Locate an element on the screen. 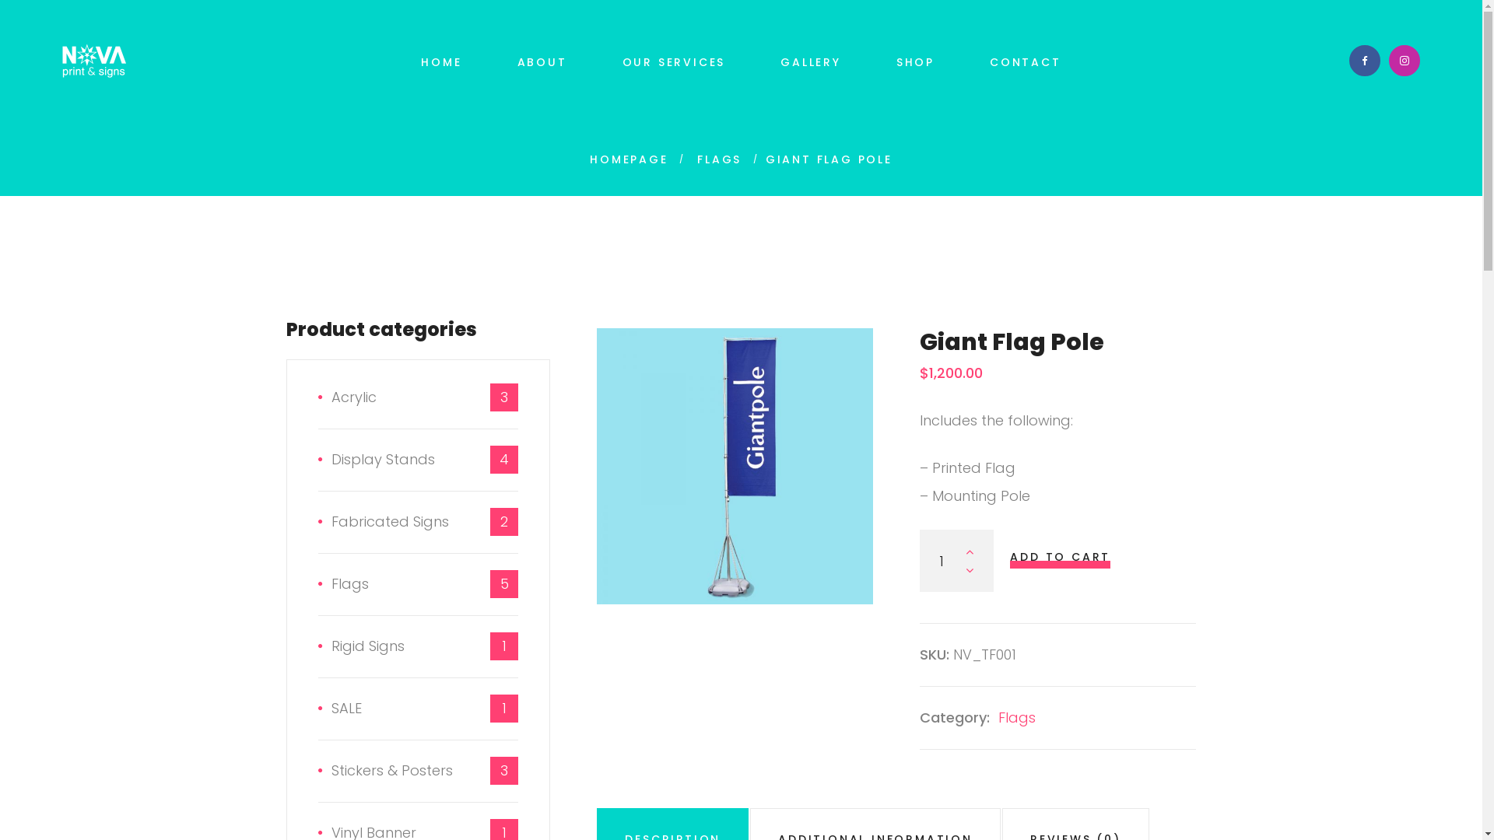  Fabricated Signs is located at coordinates (383, 522).